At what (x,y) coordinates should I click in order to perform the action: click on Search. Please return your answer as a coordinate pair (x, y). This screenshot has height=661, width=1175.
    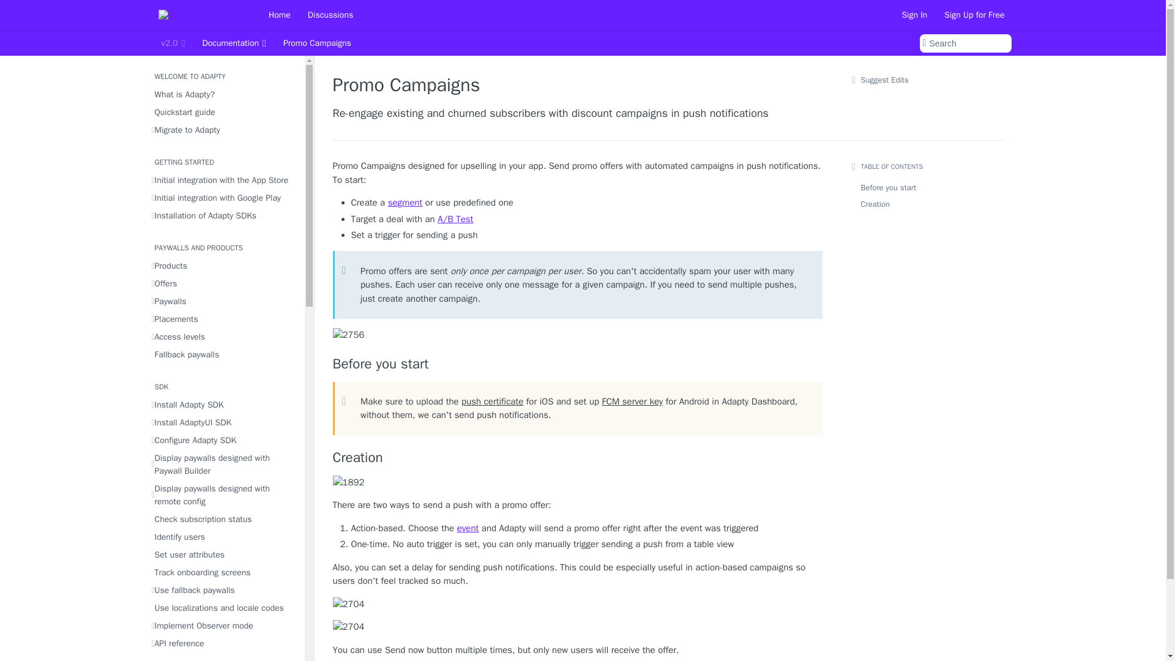
    Looking at the image, I should click on (964, 43).